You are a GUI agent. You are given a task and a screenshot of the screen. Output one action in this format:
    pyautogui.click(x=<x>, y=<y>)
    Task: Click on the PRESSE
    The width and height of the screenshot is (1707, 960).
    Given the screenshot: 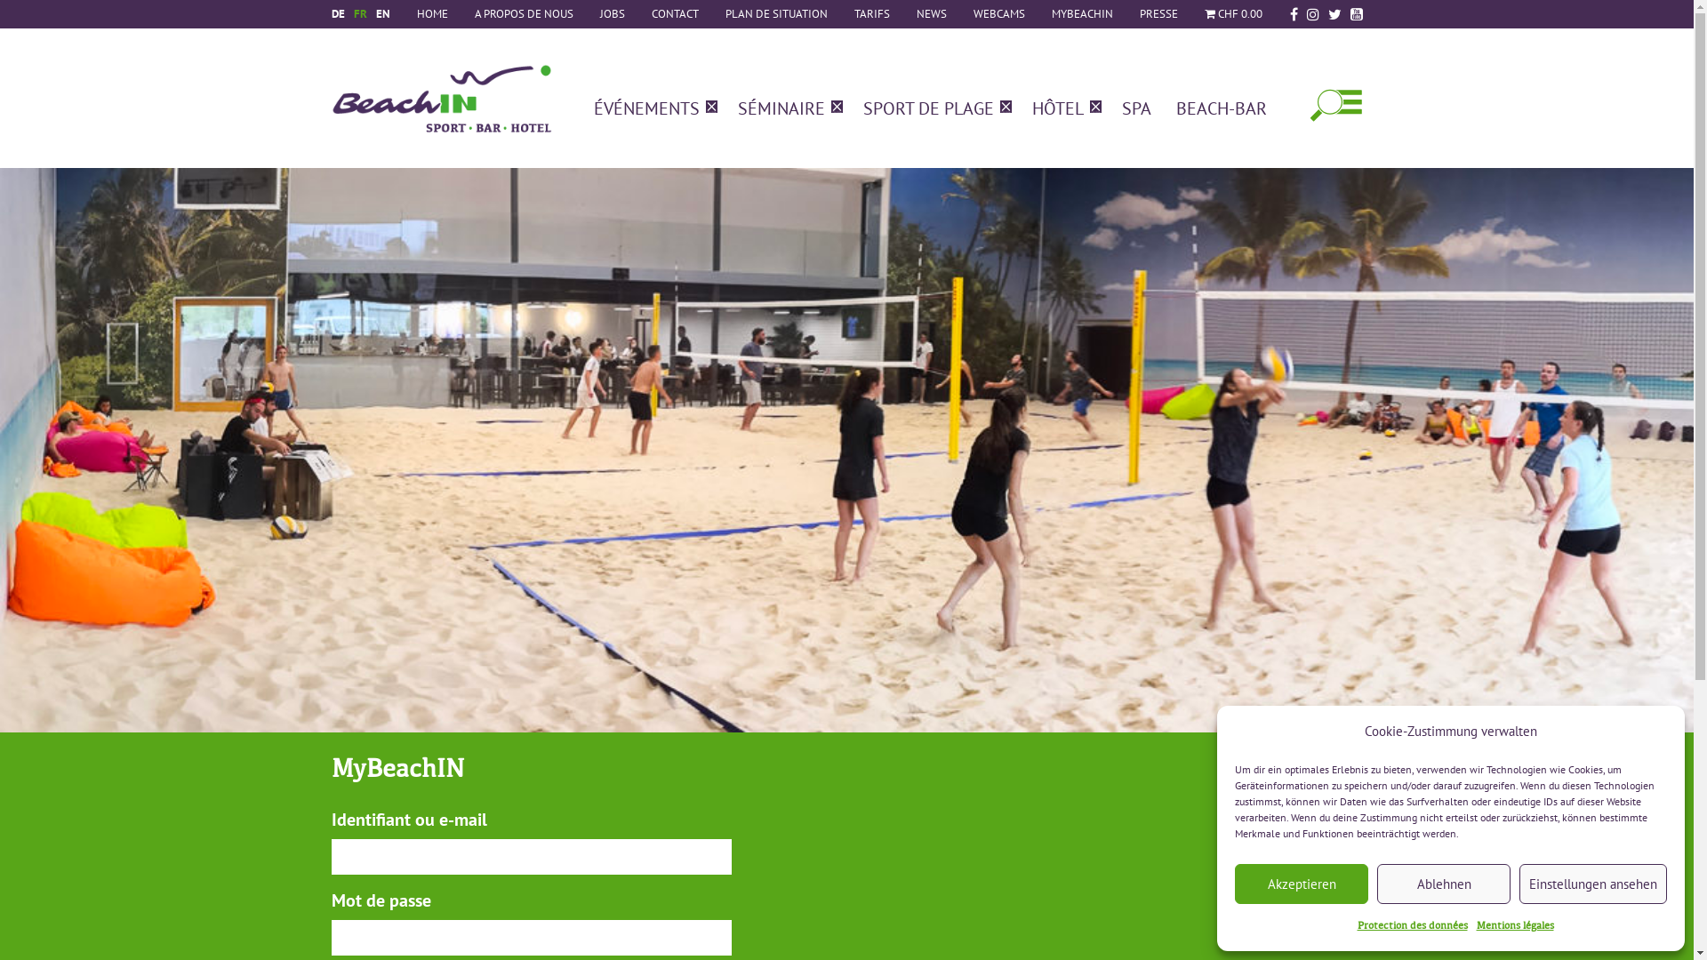 What is the action you would take?
    pyautogui.click(x=1158, y=14)
    